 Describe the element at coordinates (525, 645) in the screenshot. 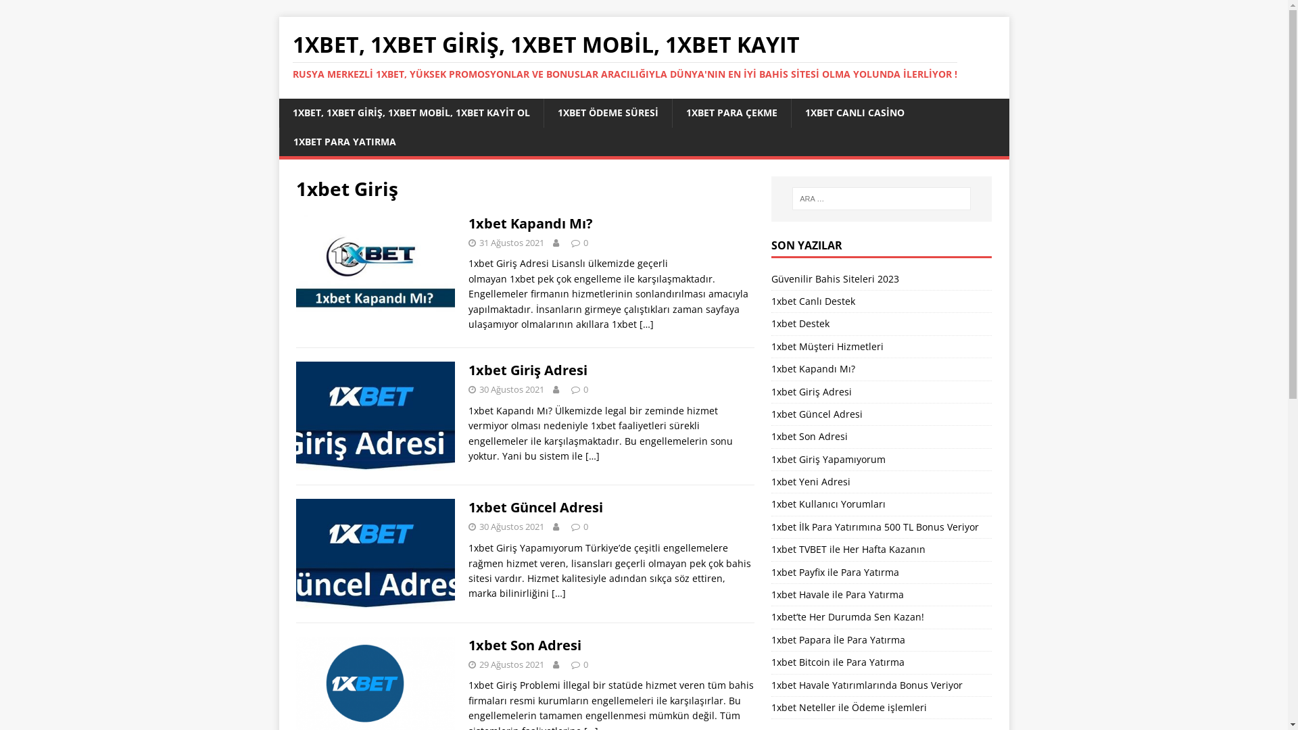

I see `1xbet Son Adresi` at that location.